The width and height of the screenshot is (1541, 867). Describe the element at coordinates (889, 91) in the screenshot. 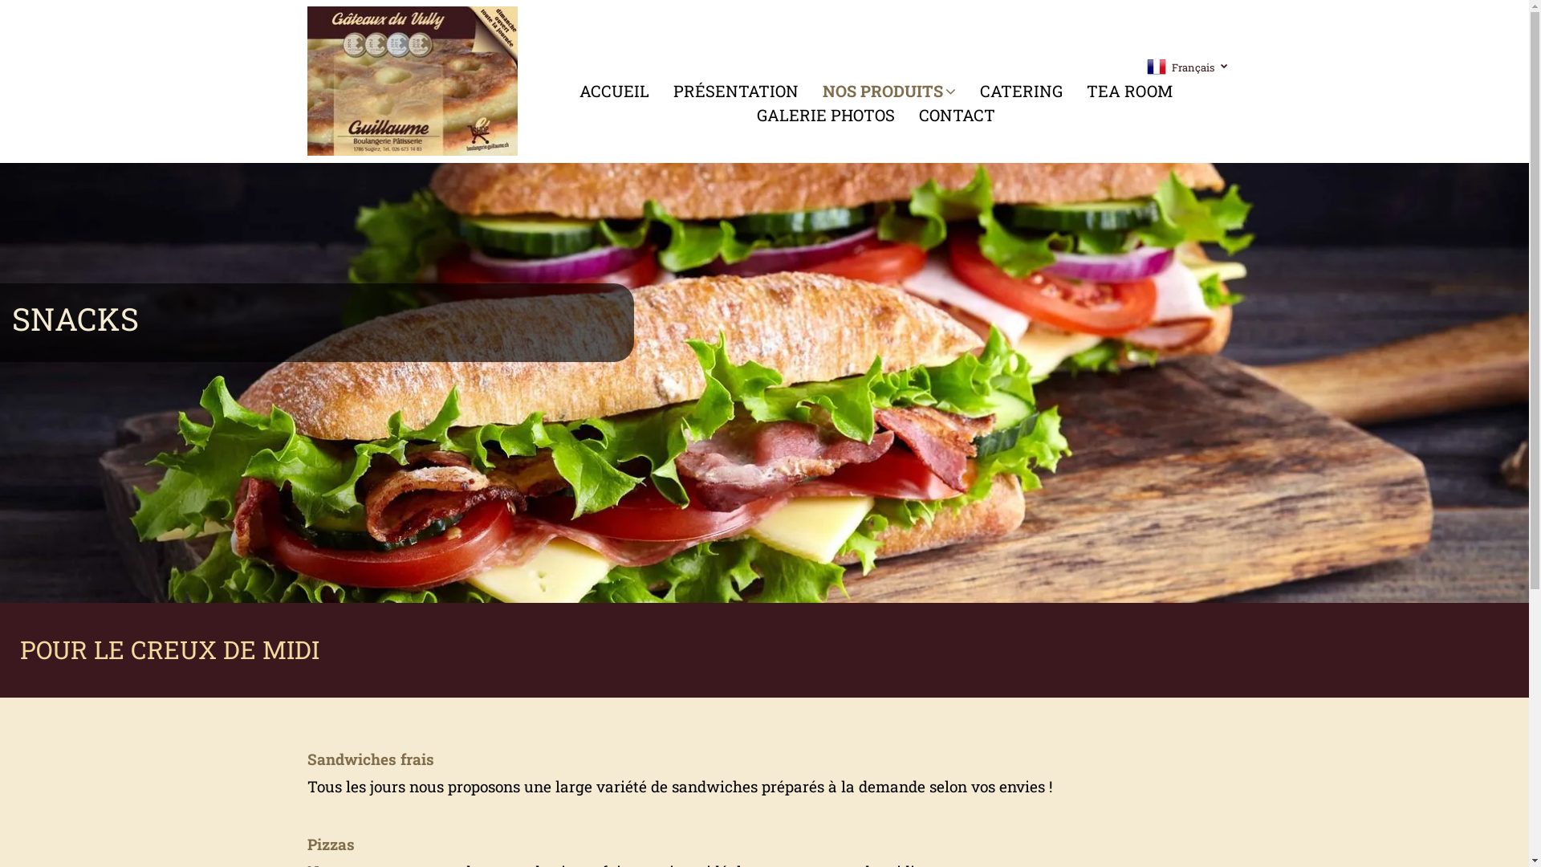

I see `NOS PRODUITS` at that location.